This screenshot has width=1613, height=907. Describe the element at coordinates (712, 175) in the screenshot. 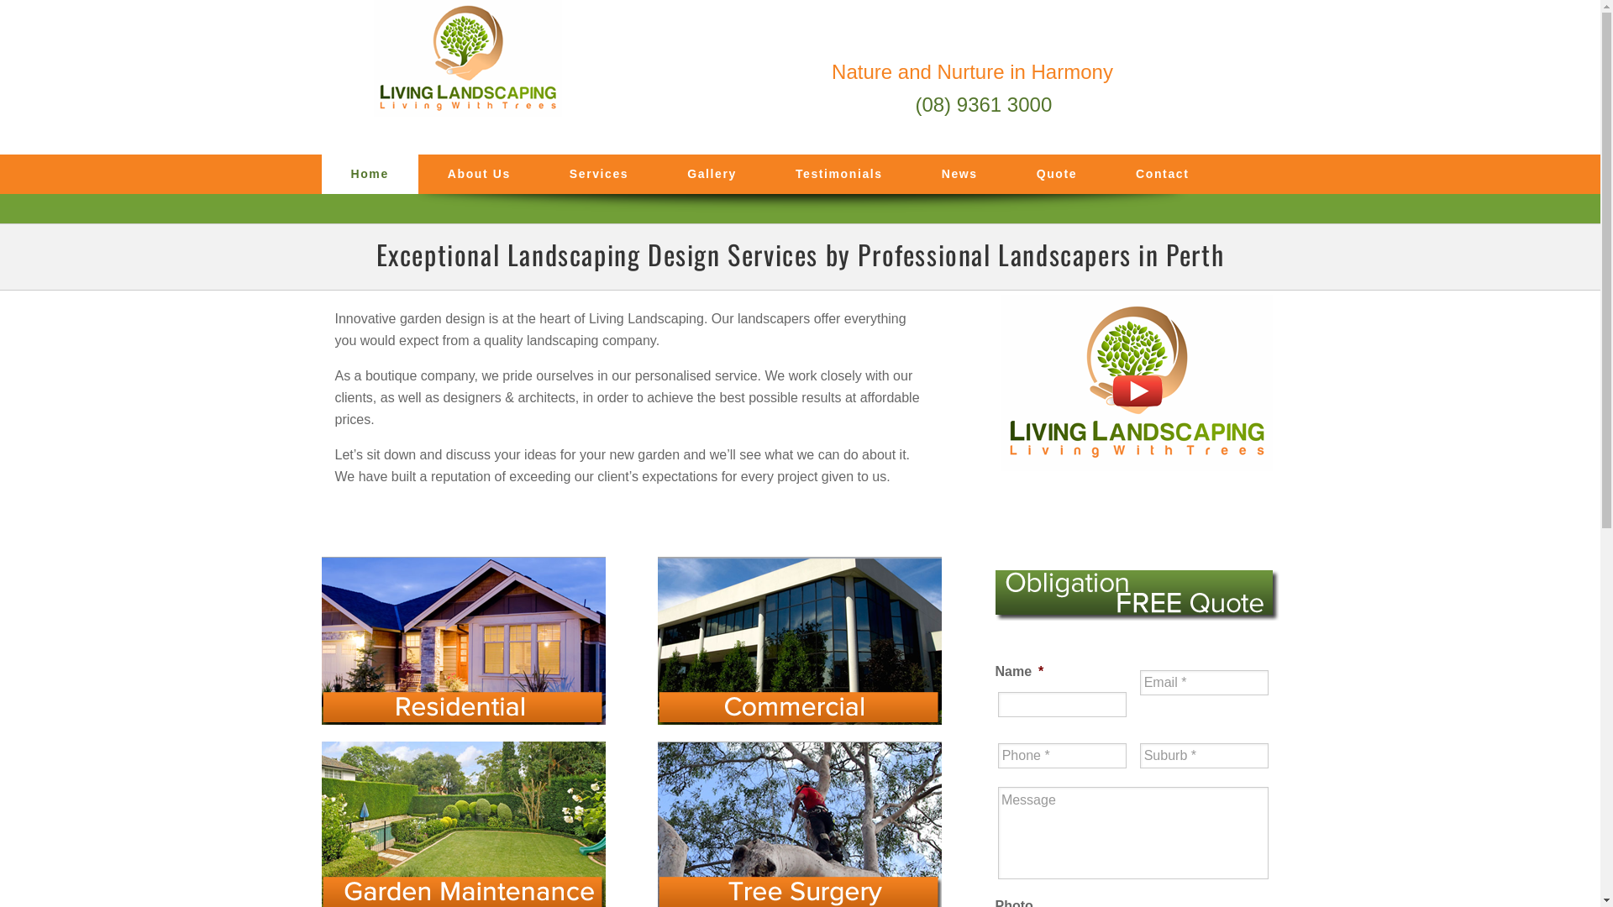

I see `Gallery` at that location.